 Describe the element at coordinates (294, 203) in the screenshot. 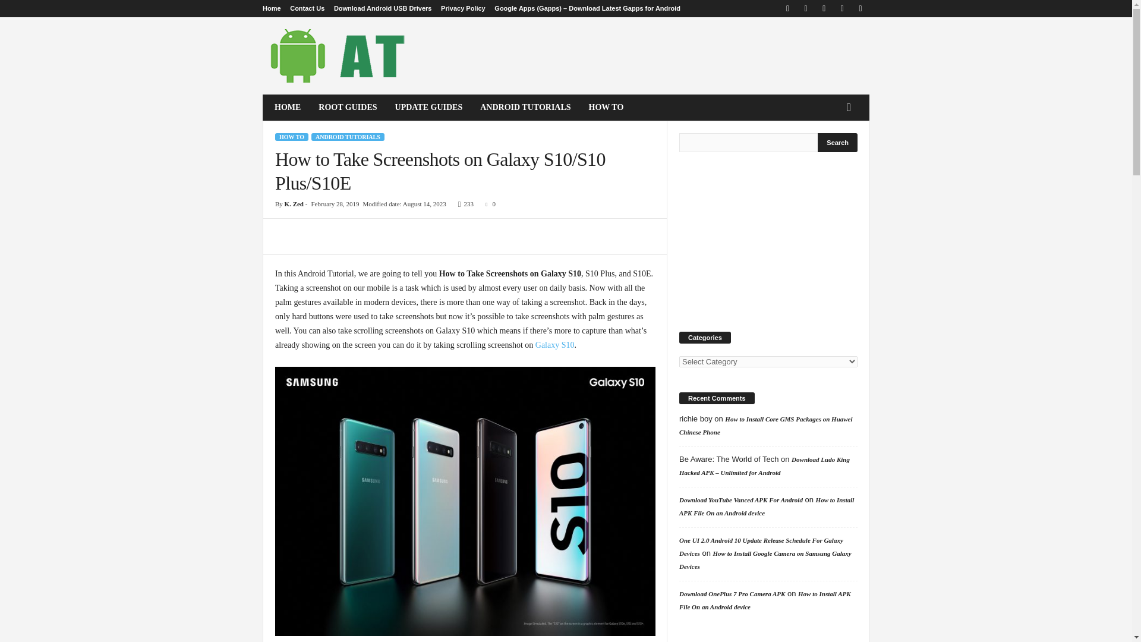

I see `K. Zed` at that location.